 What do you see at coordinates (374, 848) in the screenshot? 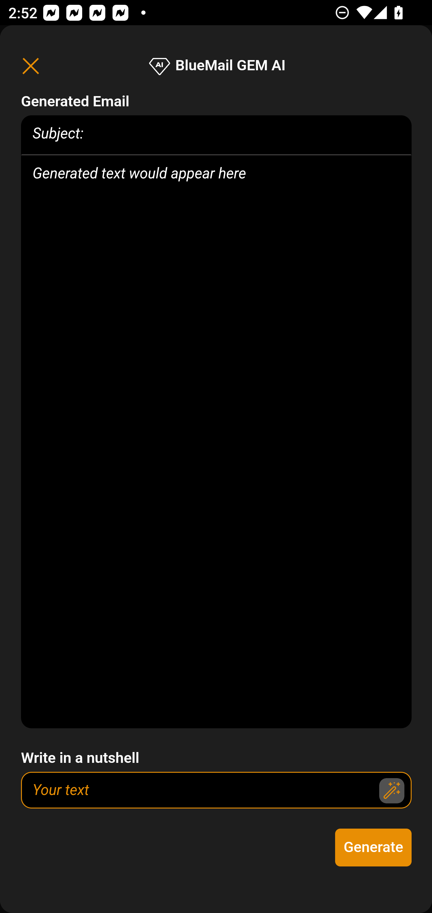
I see `Generate` at bounding box center [374, 848].